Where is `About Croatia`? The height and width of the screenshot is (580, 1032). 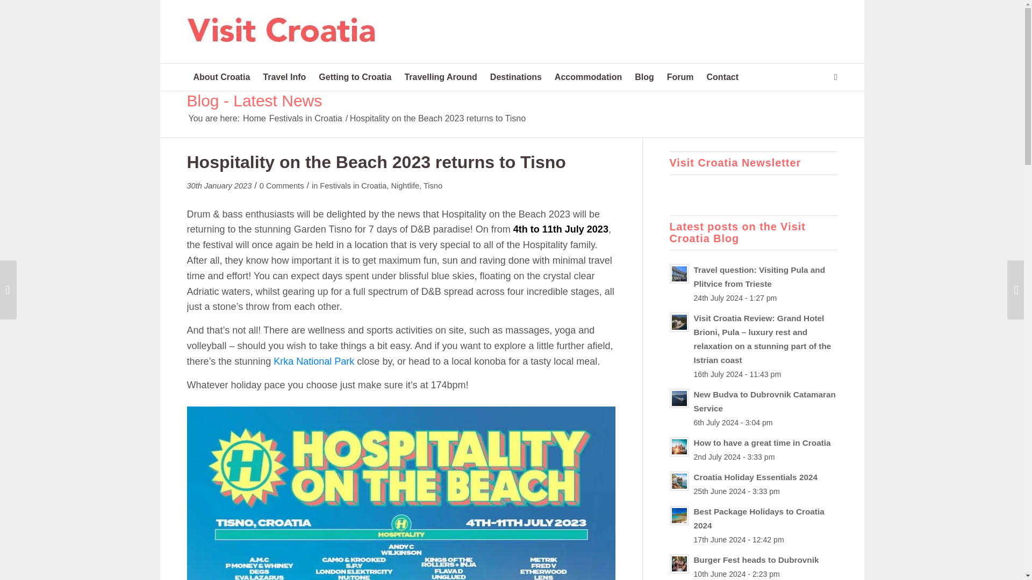
About Croatia is located at coordinates (221, 77).